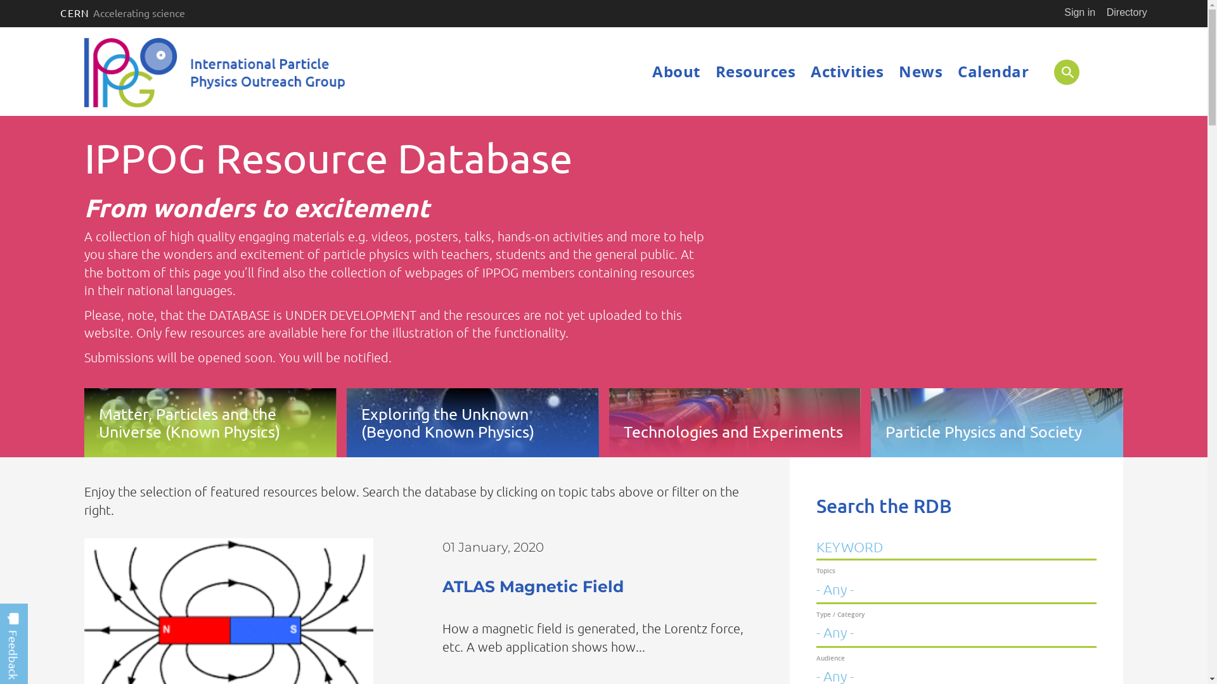  What do you see at coordinates (1127, 13) in the screenshot?
I see `Directory` at bounding box center [1127, 13].